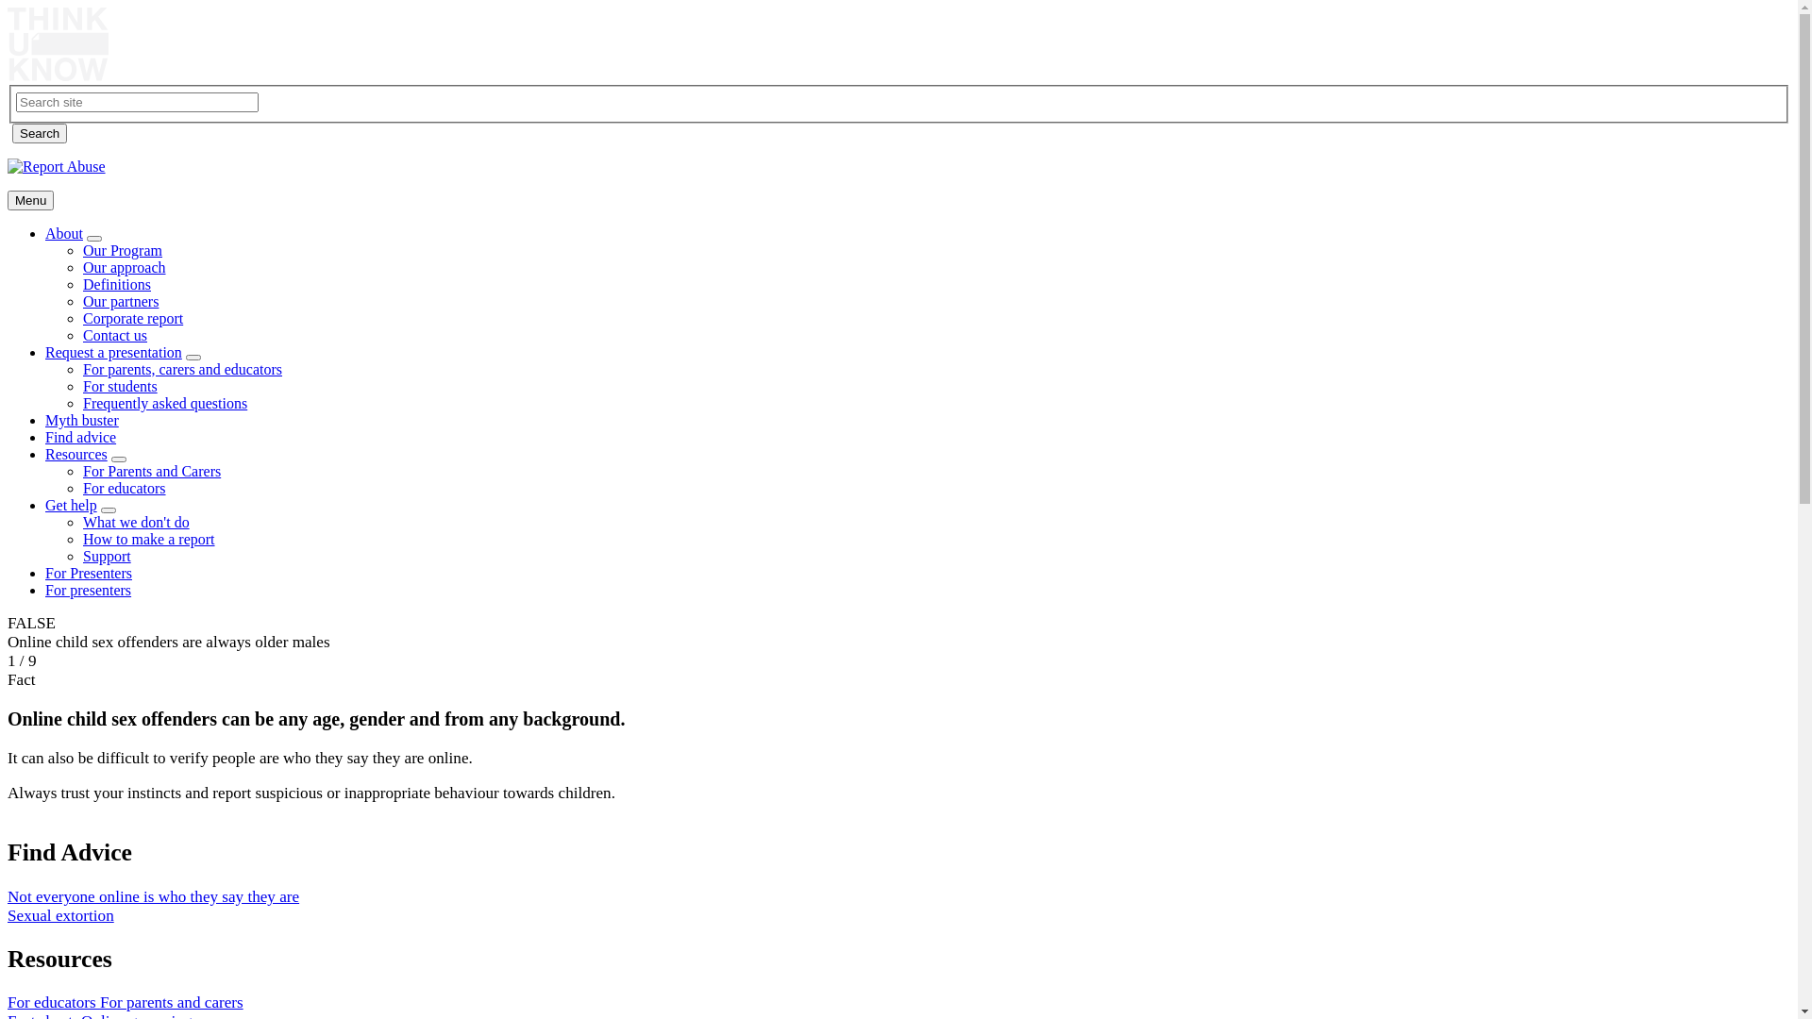  What do you see at coordinates (149, 540) in the screenshot?
I see `How to make a report` at bounding box center [149, 540].